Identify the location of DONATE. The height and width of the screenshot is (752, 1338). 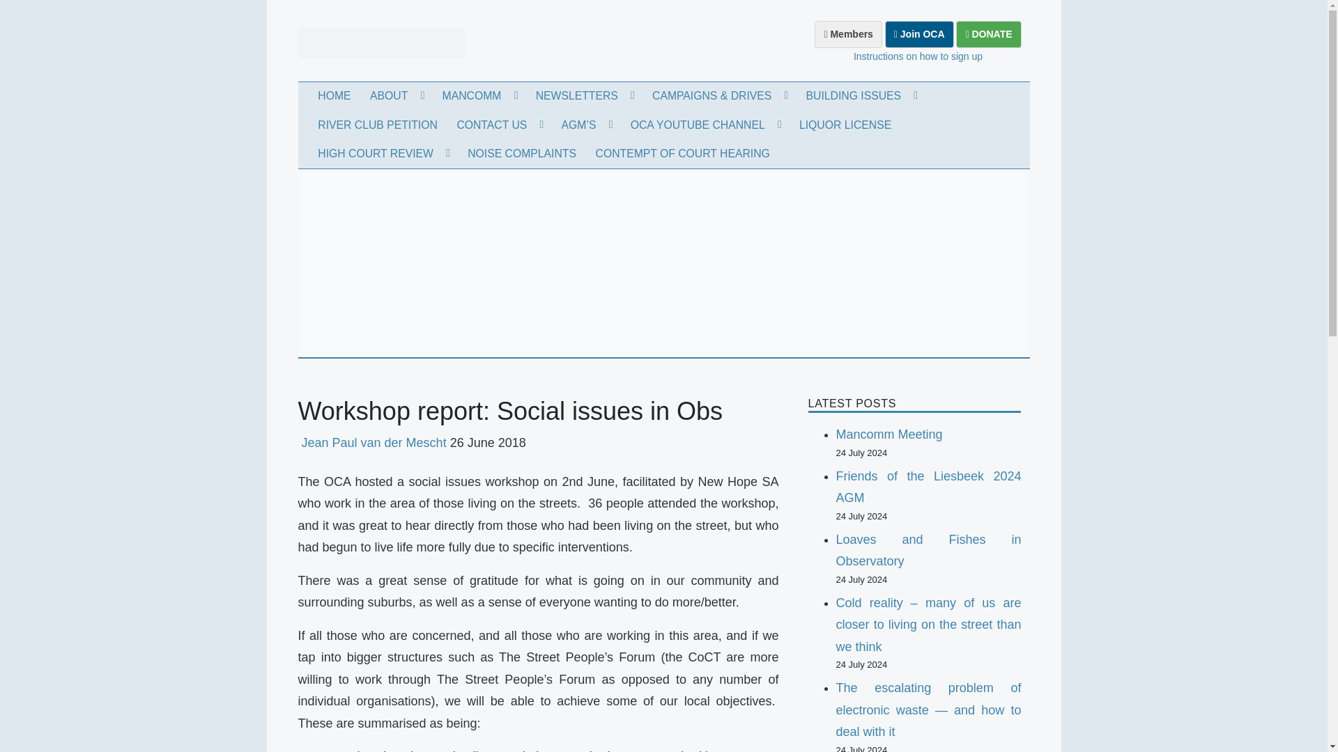
(988, 35).